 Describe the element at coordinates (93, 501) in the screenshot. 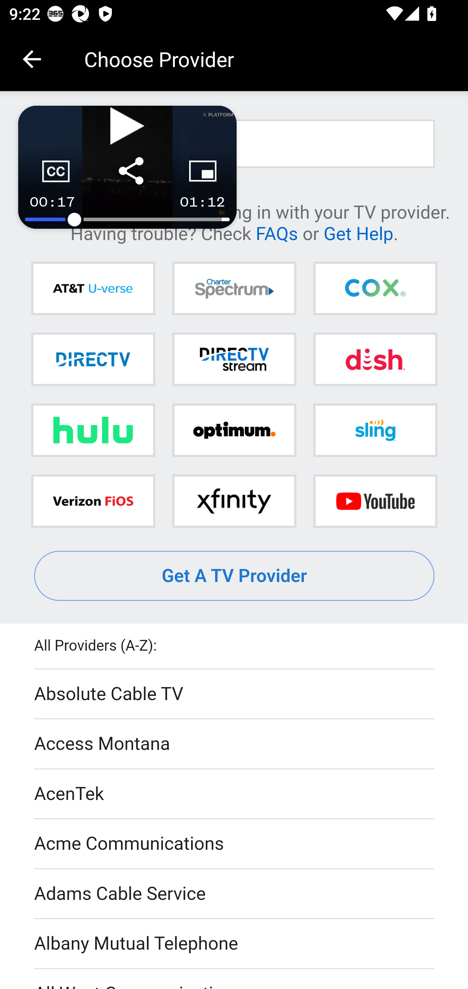

I see `Verizon FiOS` at that location.